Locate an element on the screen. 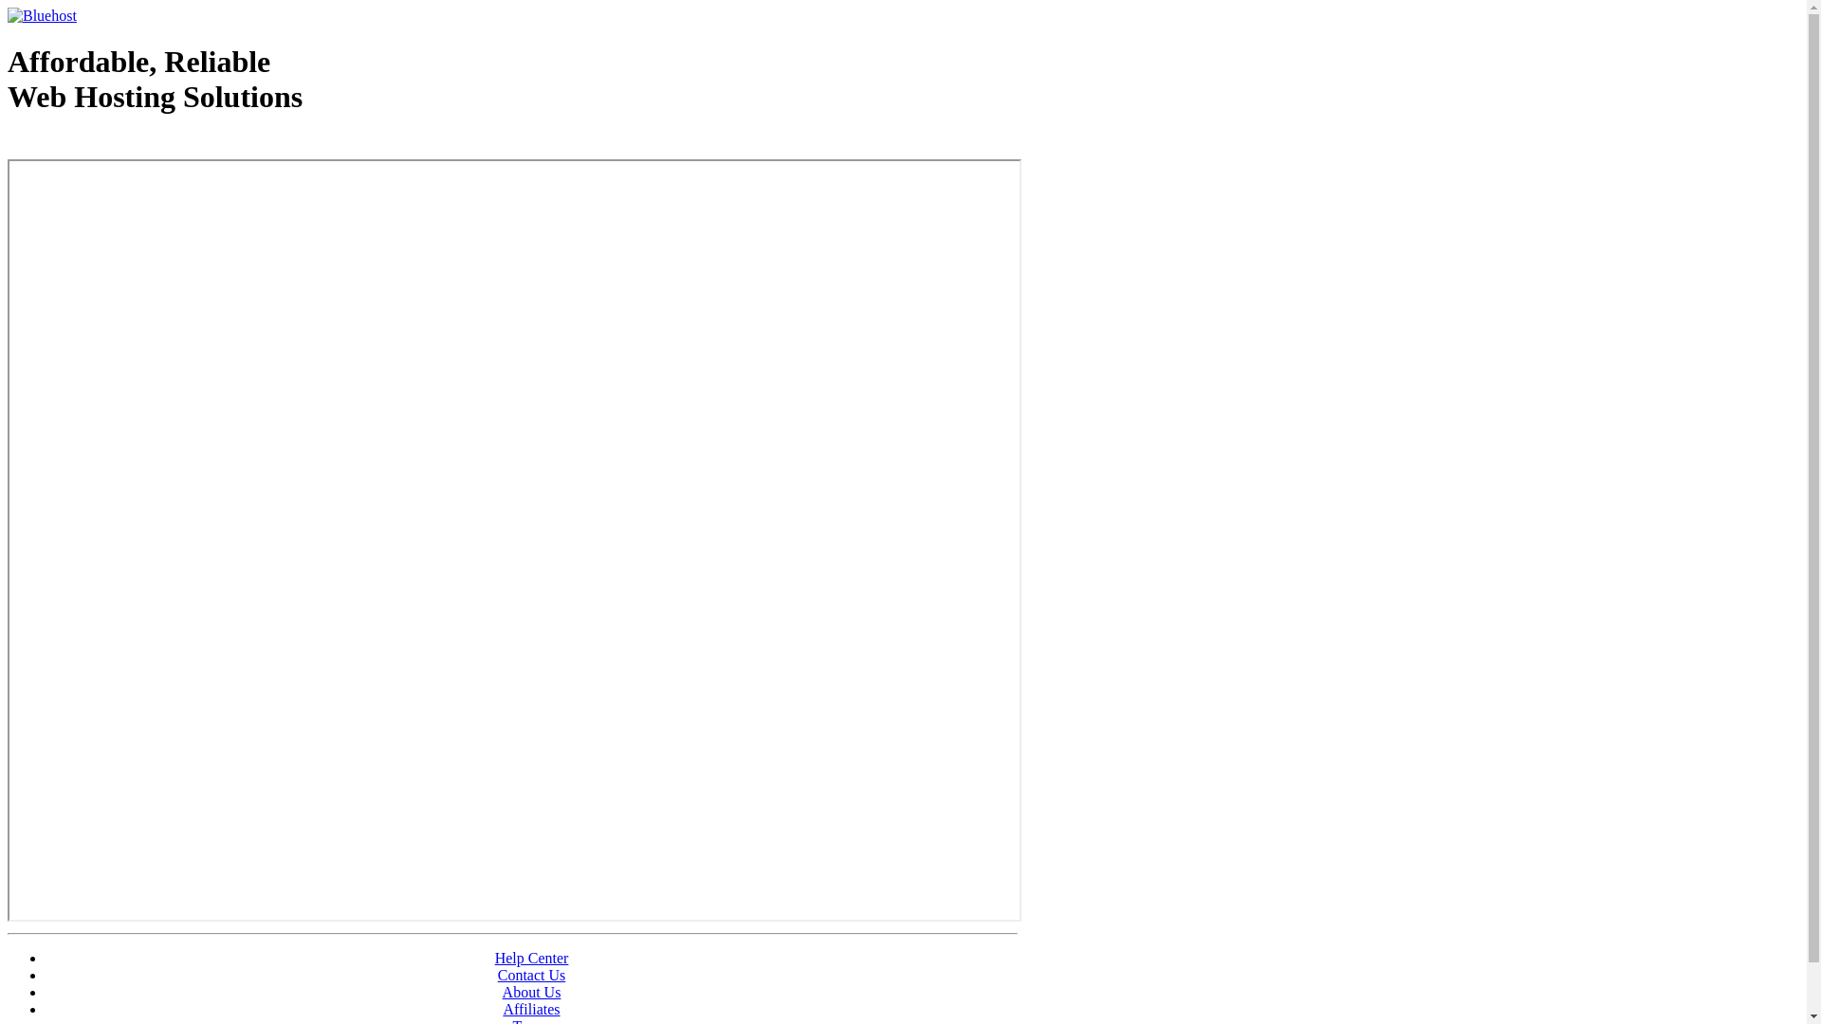 The height and width of the screenshot is (1024, 1821). Help Center is located at coordinates (532, 958).